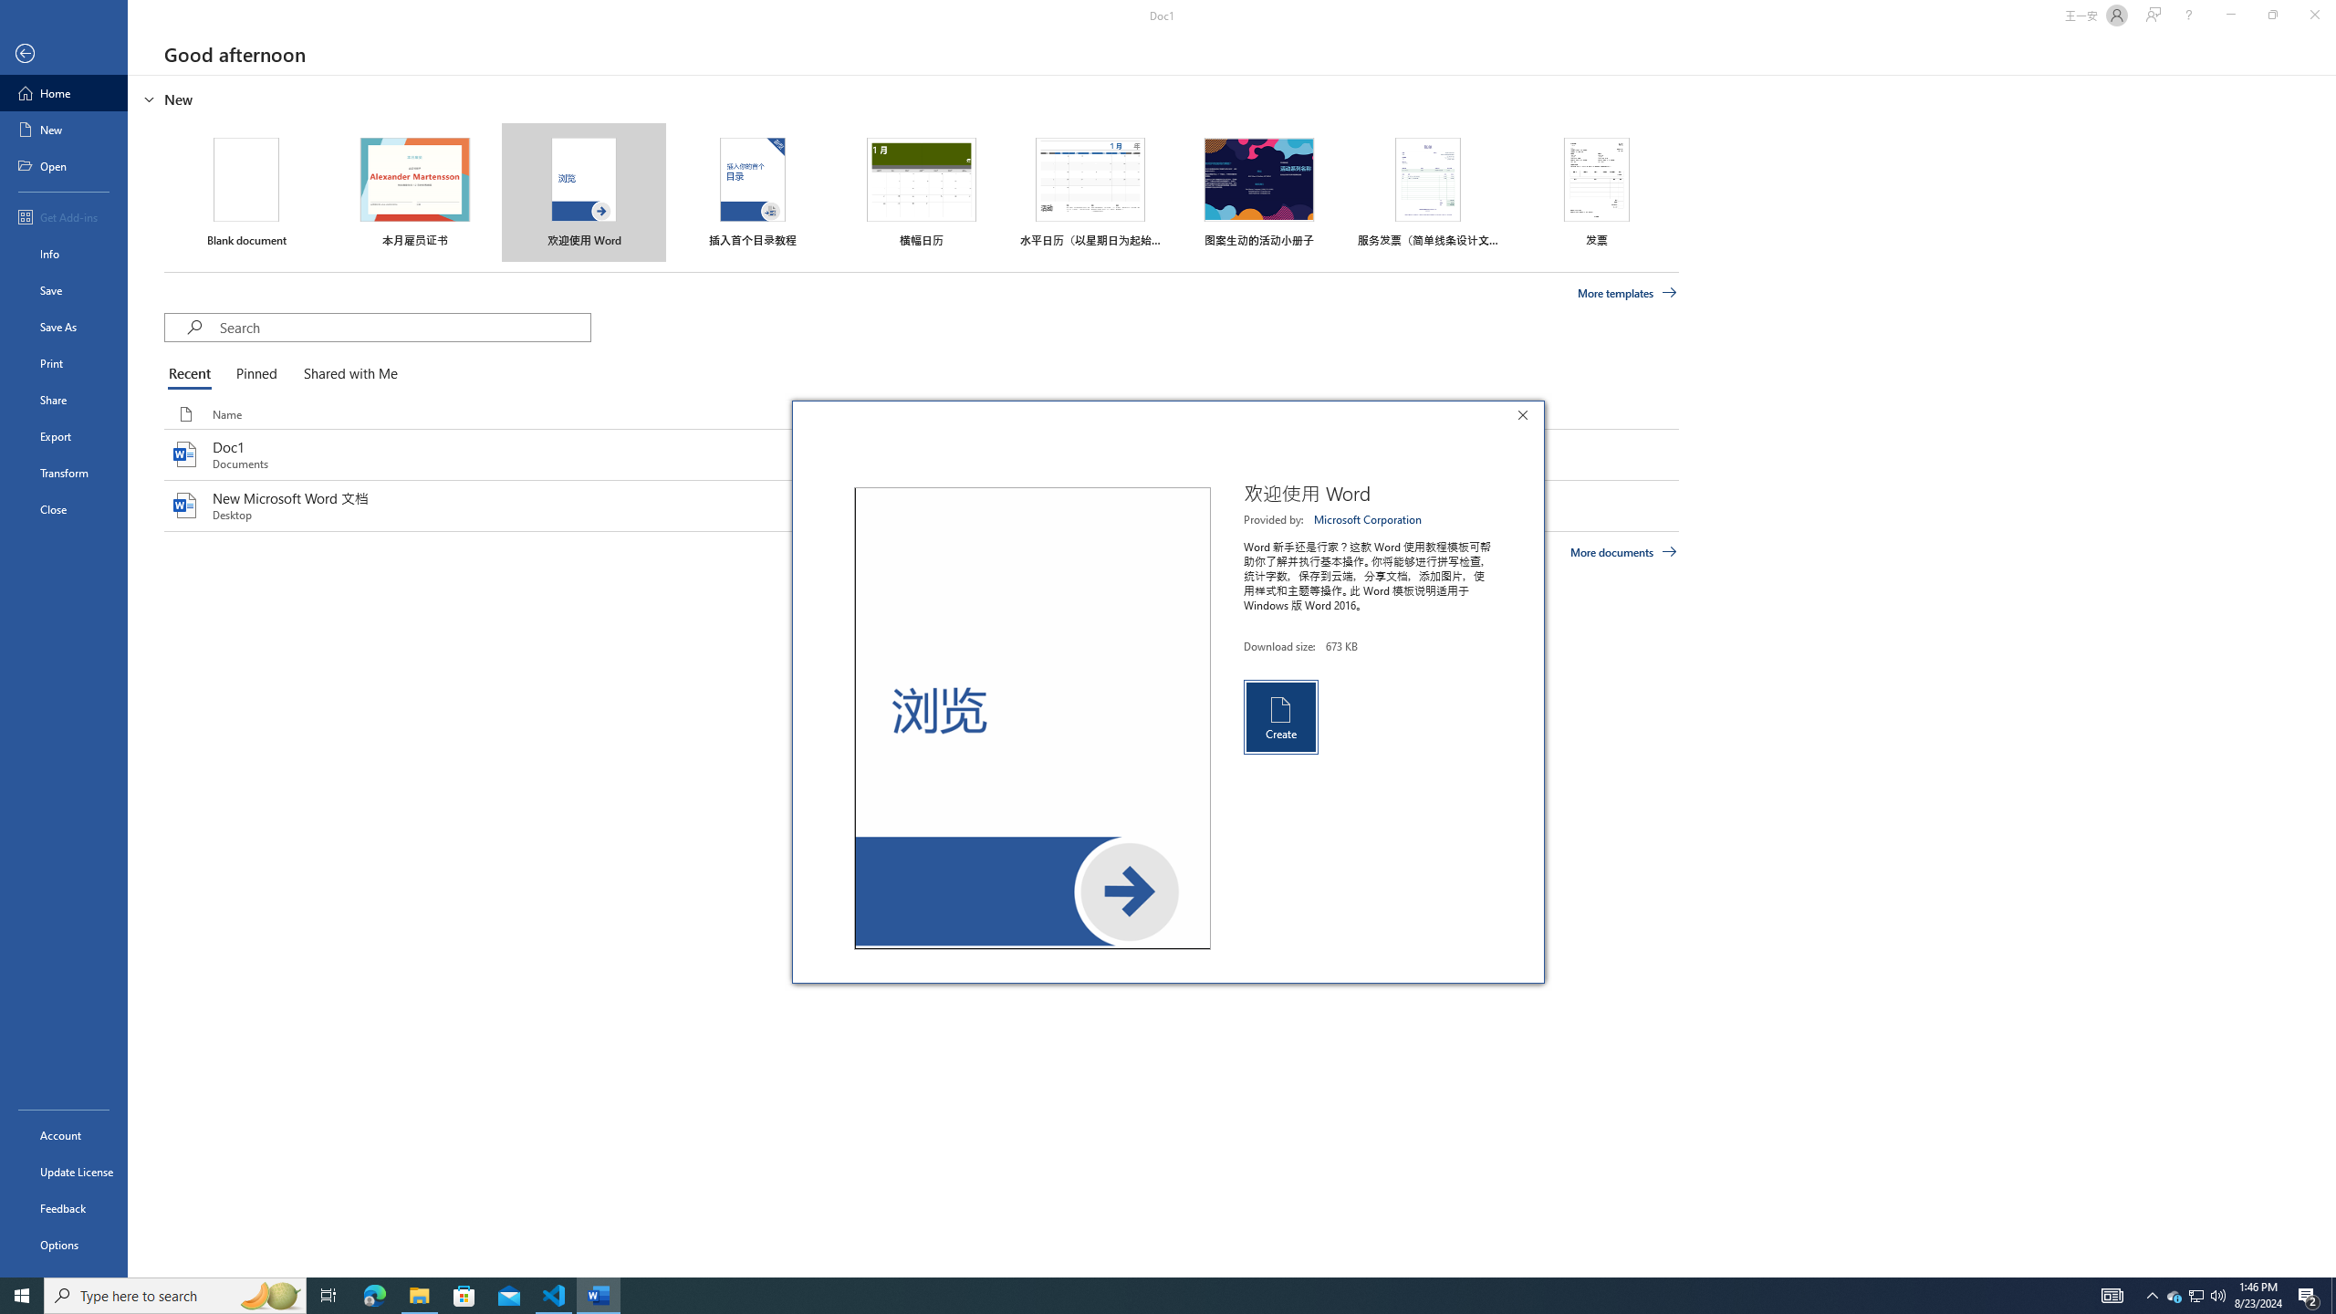  Describe the element at coordinates (599, 1296) in the screenshot. I see `Word - 1 running window` at that location.